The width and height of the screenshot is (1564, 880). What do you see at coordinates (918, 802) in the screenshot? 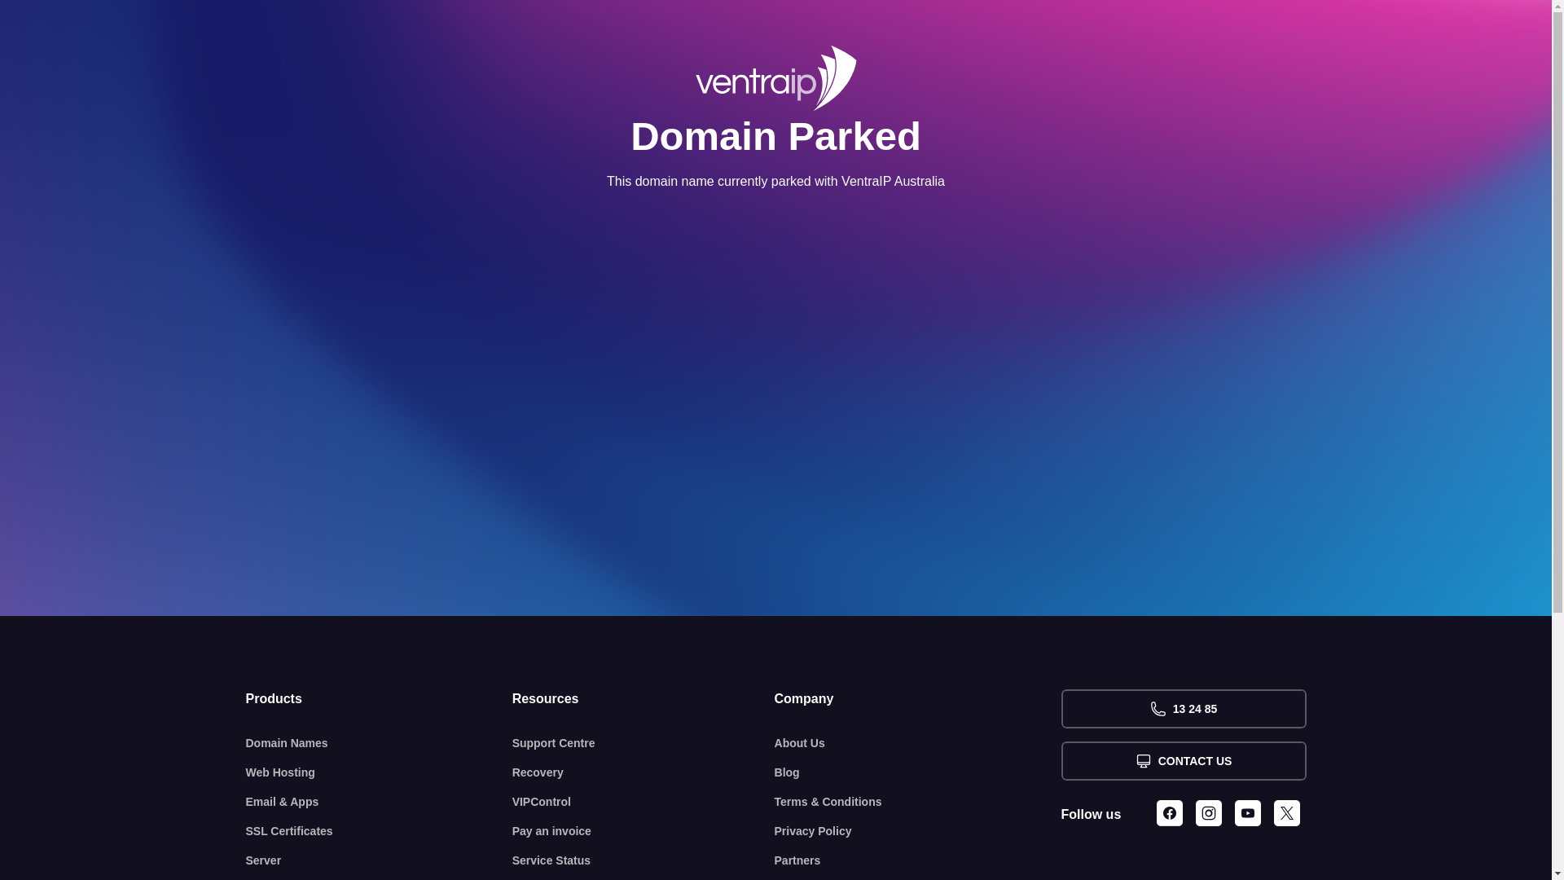
I see `Terms & Conditions` at bounding box center [918, 802].